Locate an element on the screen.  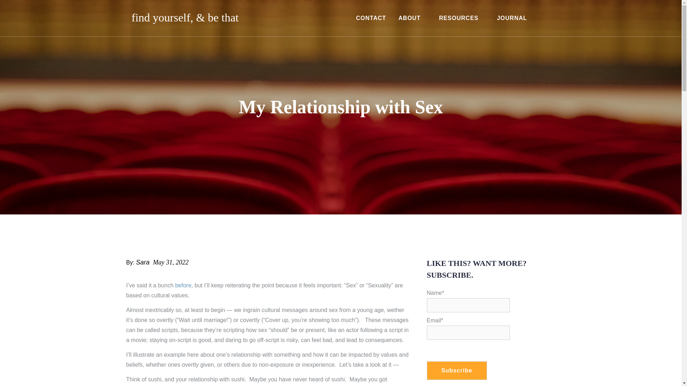
CONTACT is located at coordinates (371, 18).